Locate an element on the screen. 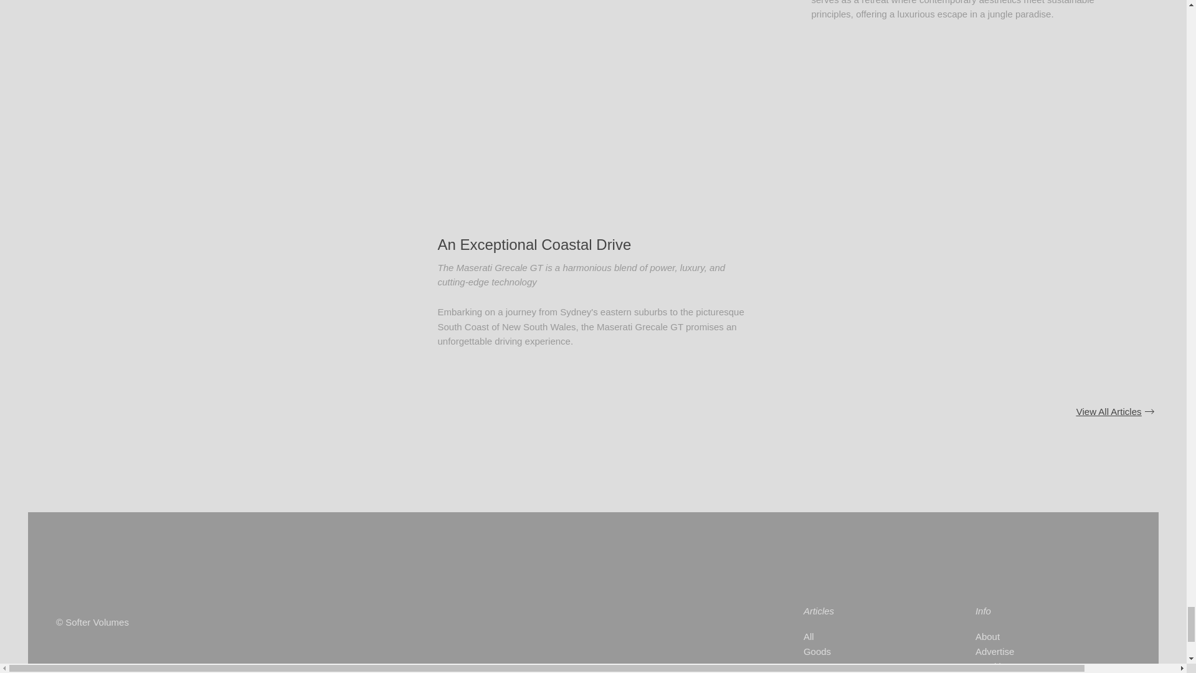 This screenshot has width=1196, height=673. About is located at coordinates (1037, 636).